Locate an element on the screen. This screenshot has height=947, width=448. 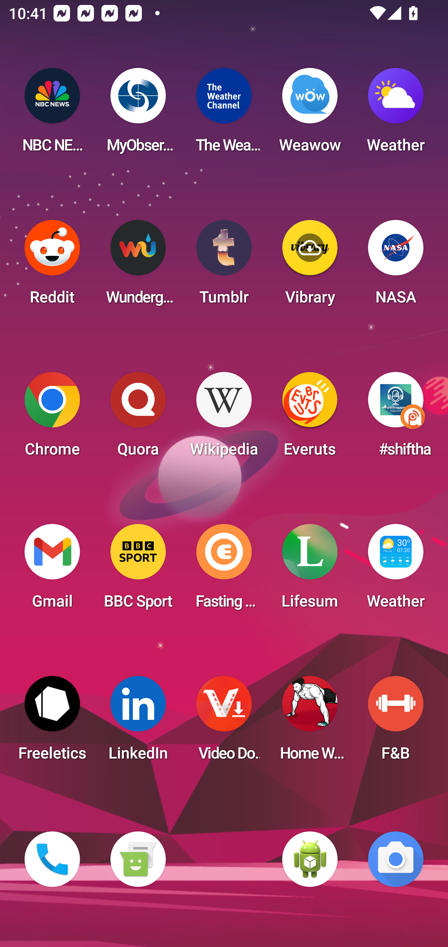
Quora is located at coordinates (138, 418).